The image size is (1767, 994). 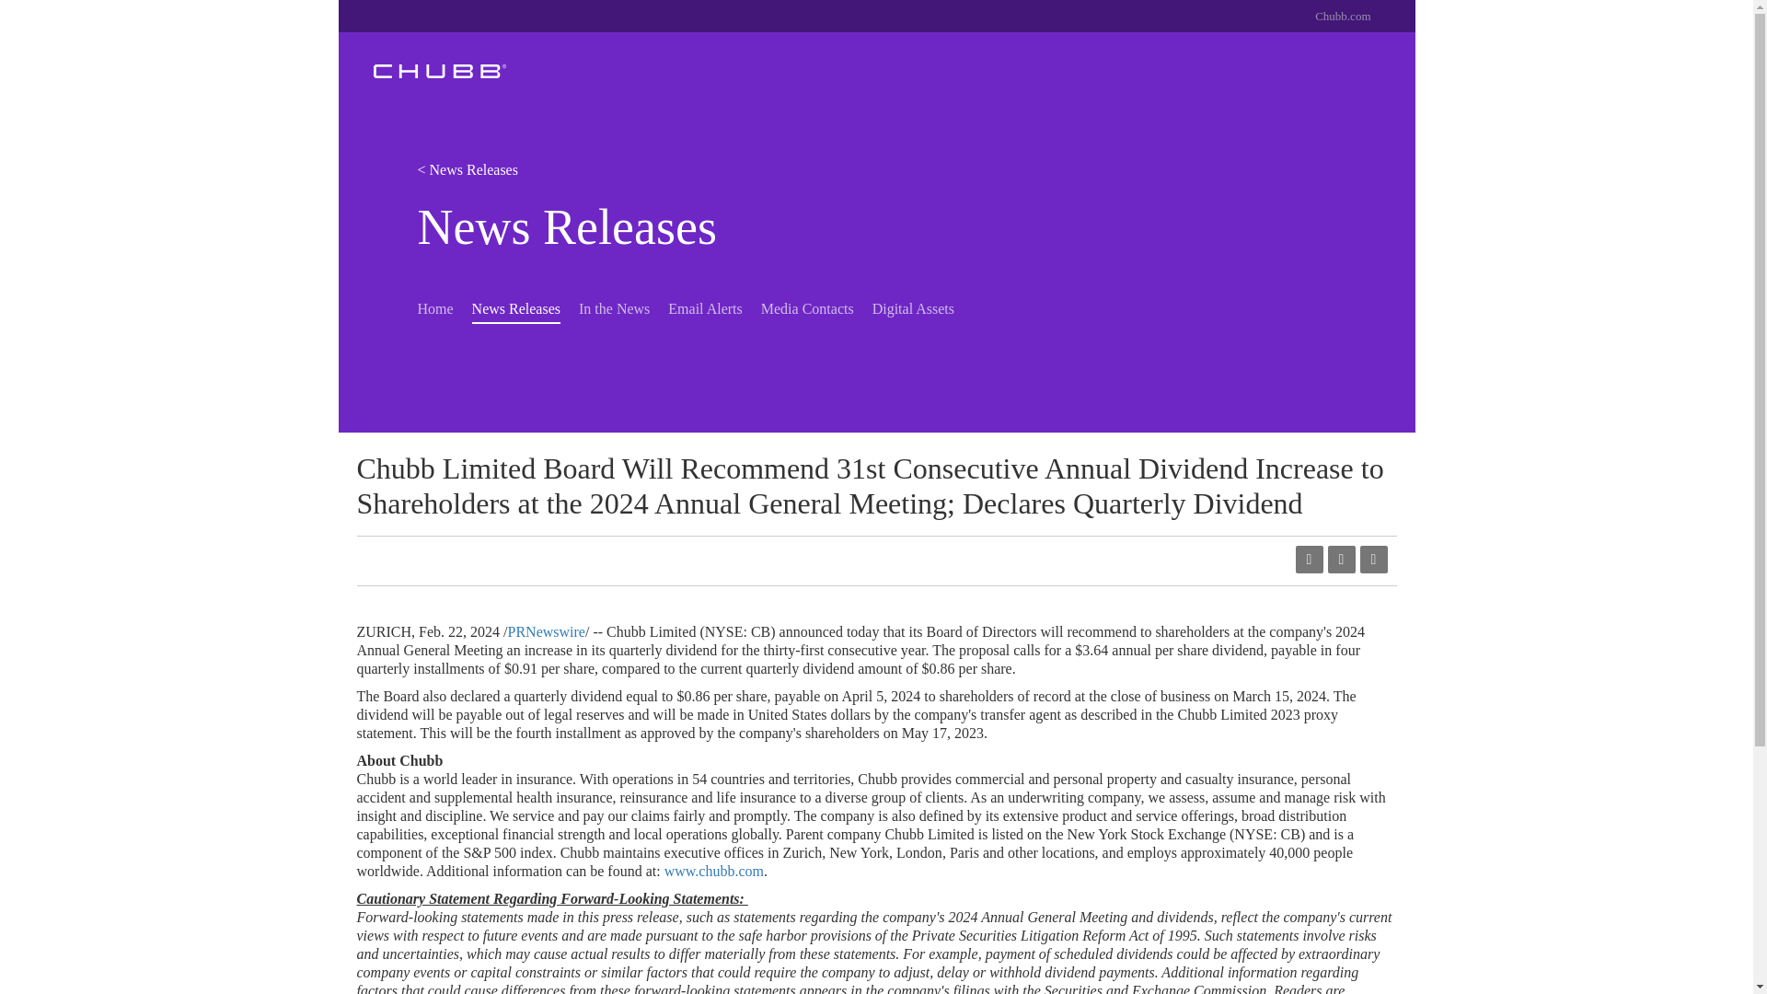 What do you see at coordinates (435, 307) in the screenshot?
I see `Home` at bounding box center [435, 307].